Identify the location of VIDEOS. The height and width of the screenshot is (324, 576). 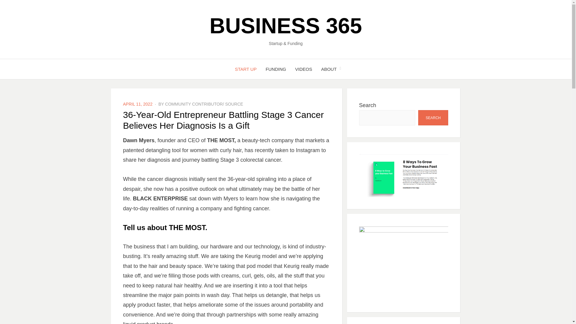
(304, 69).